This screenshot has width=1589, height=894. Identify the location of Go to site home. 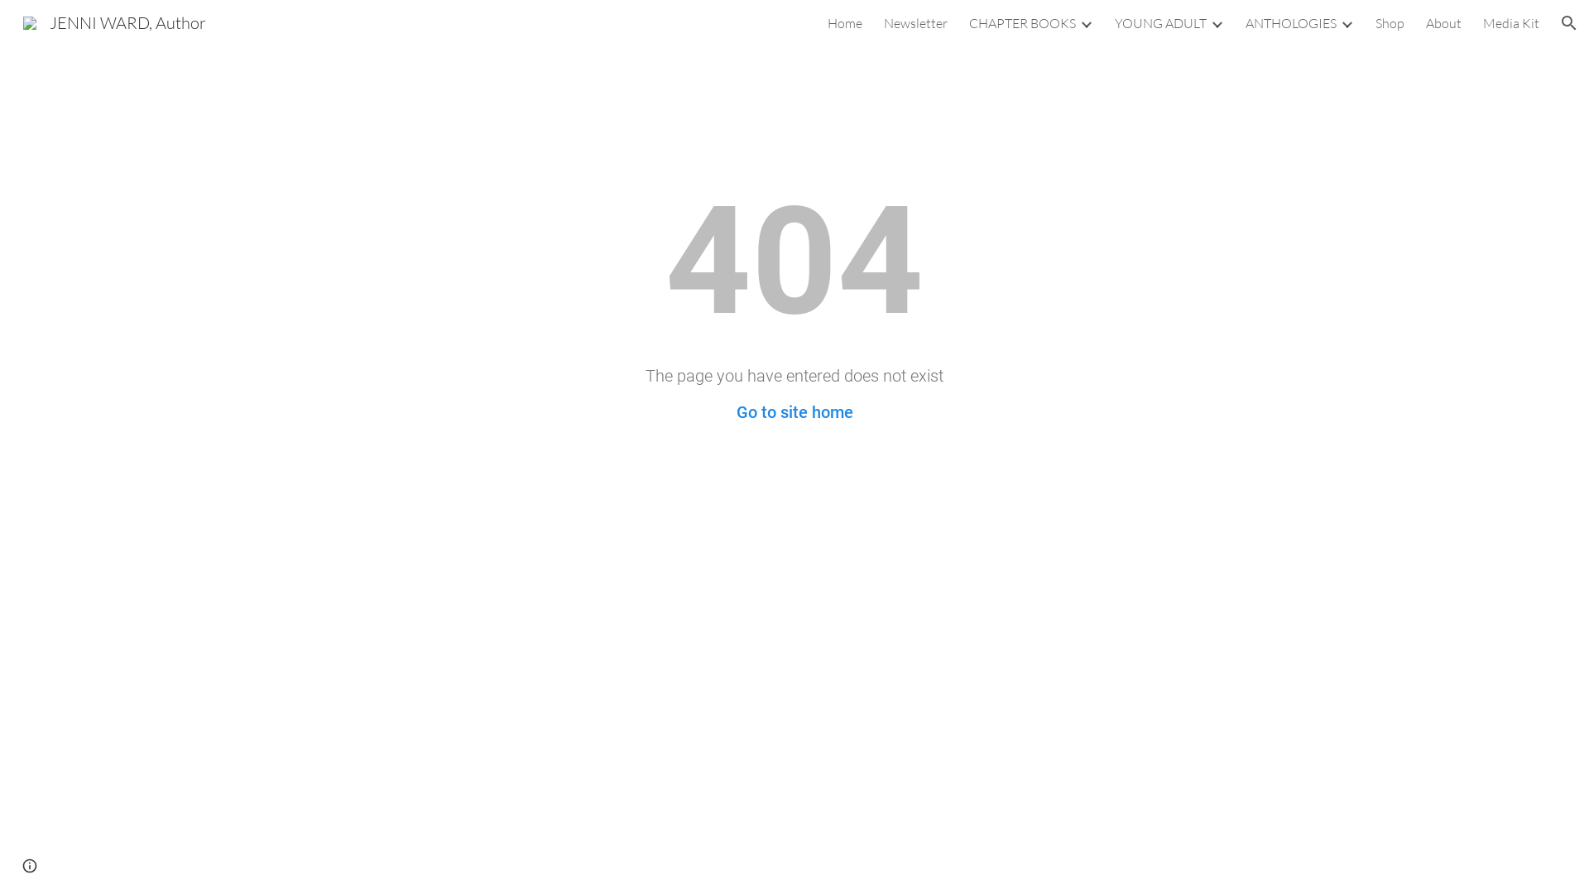
(794, 412).